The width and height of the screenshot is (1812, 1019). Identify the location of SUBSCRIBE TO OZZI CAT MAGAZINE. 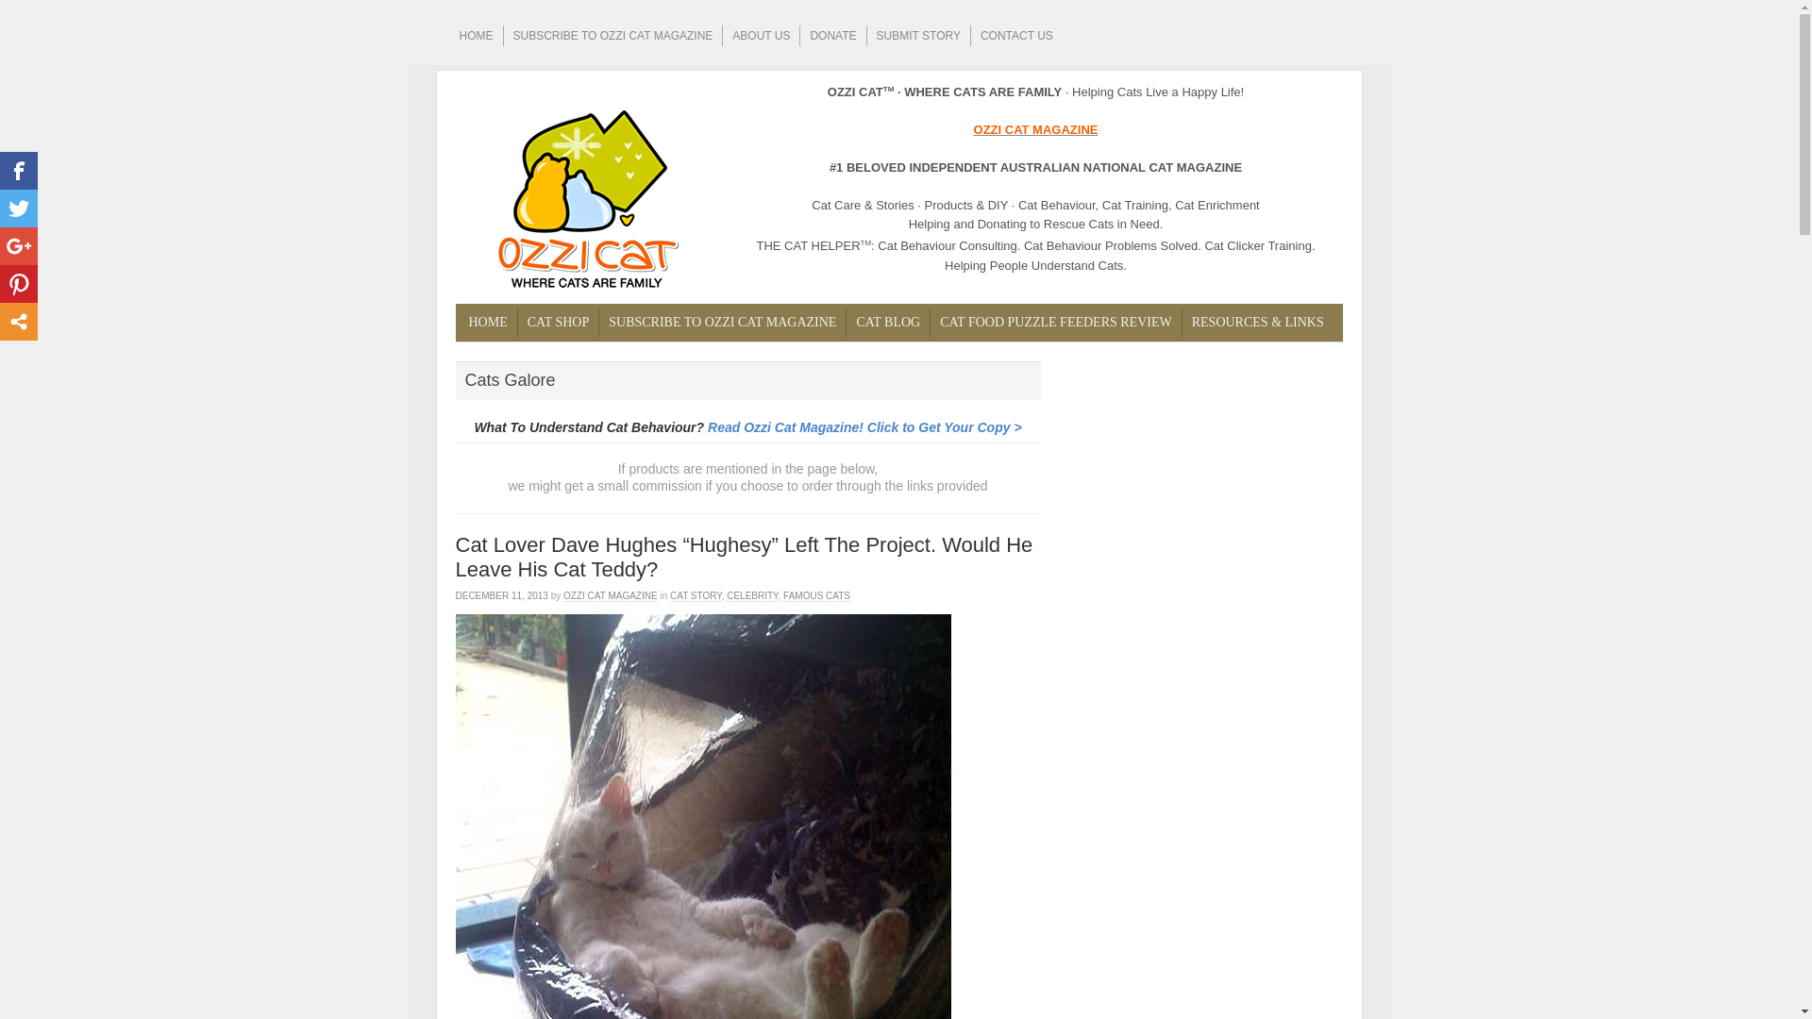
(721, 323).